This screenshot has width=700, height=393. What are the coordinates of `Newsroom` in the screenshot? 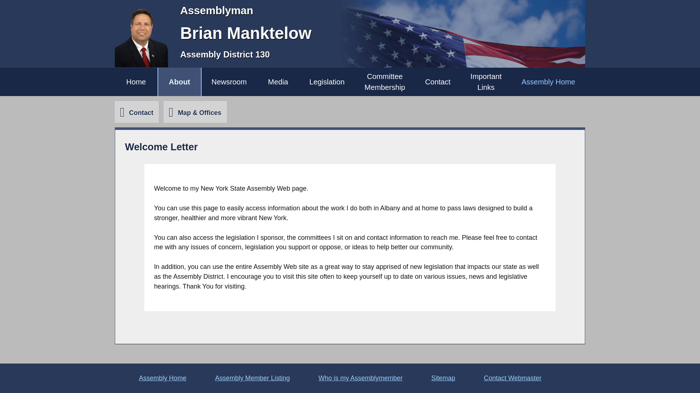 It's located at (229, 82).